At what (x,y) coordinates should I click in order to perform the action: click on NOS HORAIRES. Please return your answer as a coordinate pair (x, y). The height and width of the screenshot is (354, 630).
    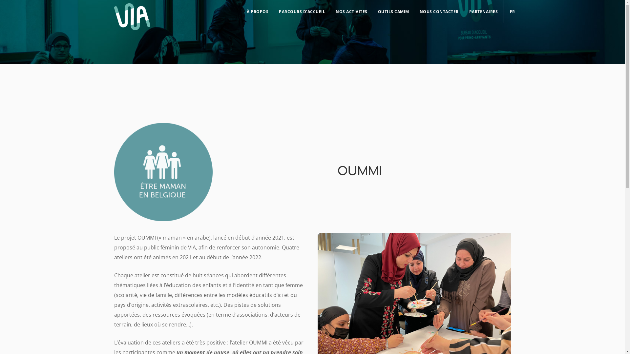
    Looking at the image, I should click on (128, 193).